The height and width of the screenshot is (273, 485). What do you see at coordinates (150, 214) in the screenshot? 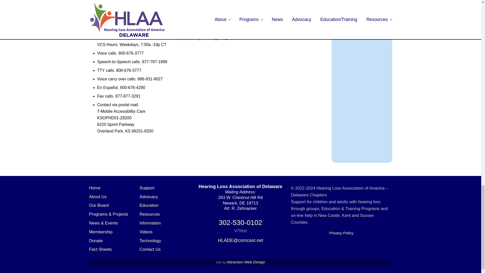
I see `Links to Important Resources` at bounding box center [150, 214].